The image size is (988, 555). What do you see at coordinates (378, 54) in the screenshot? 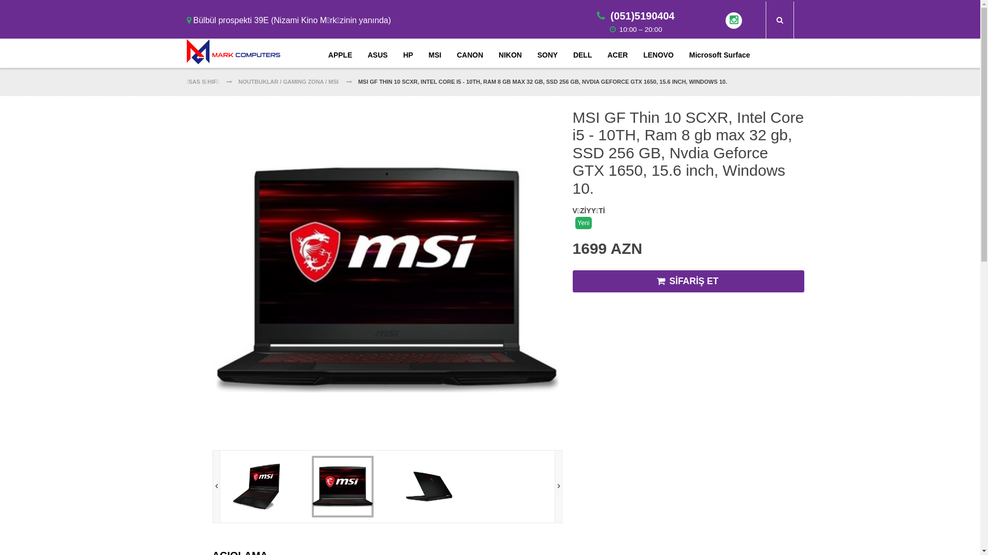
I see `ASUS` at bounding box center [378, 54].